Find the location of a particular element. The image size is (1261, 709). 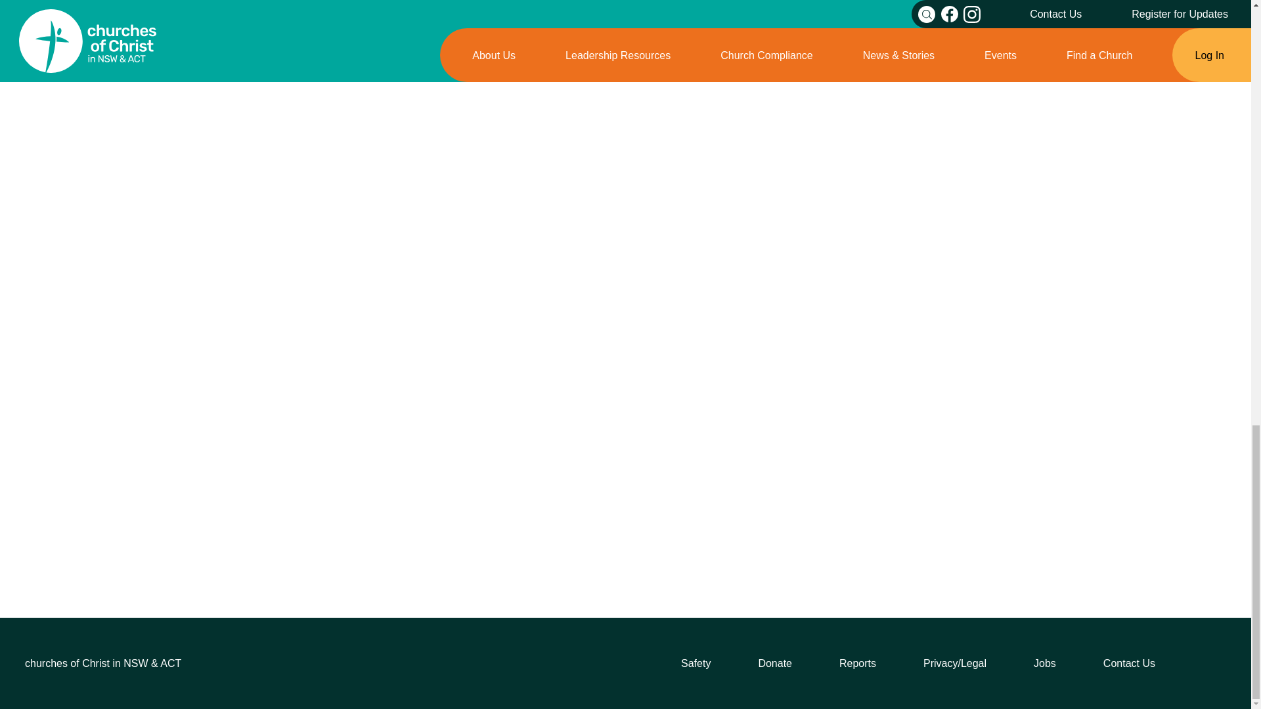

Jobs is located at coordinates (1045, 663).